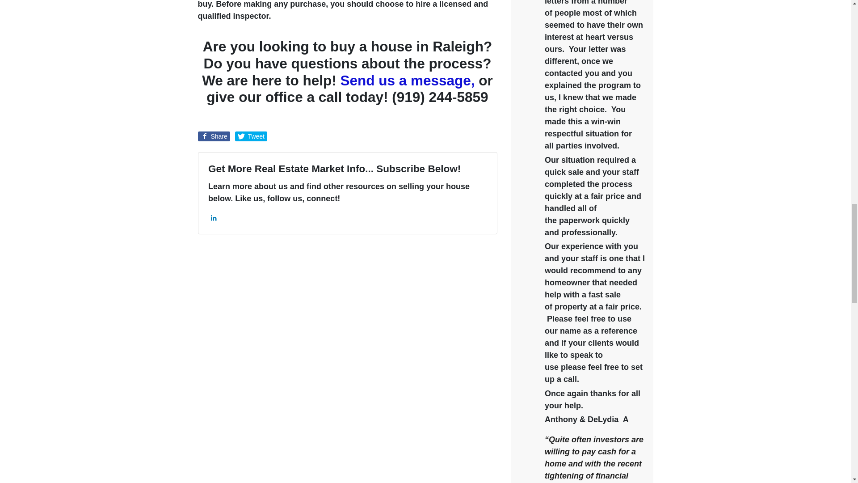  What do you see at coordinates (214, 136) in the screenshot?
I see `Share` at bounding box center [214, 136].